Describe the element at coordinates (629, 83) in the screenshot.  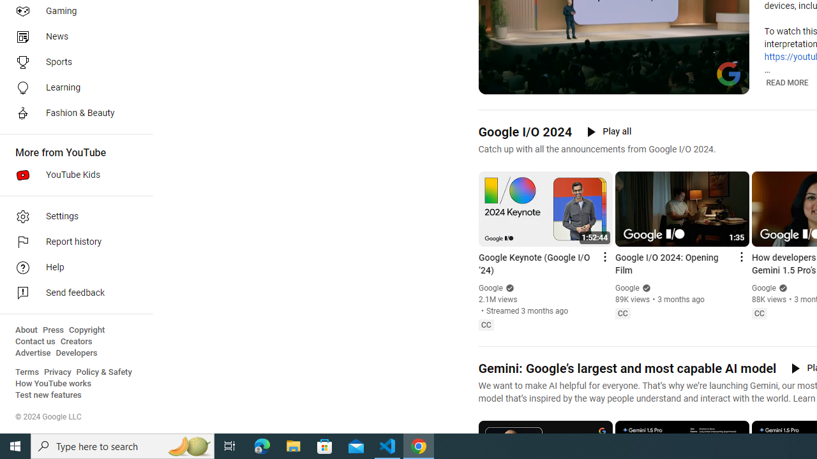
I see `MadeByGoogle '24: Intro` at that location.